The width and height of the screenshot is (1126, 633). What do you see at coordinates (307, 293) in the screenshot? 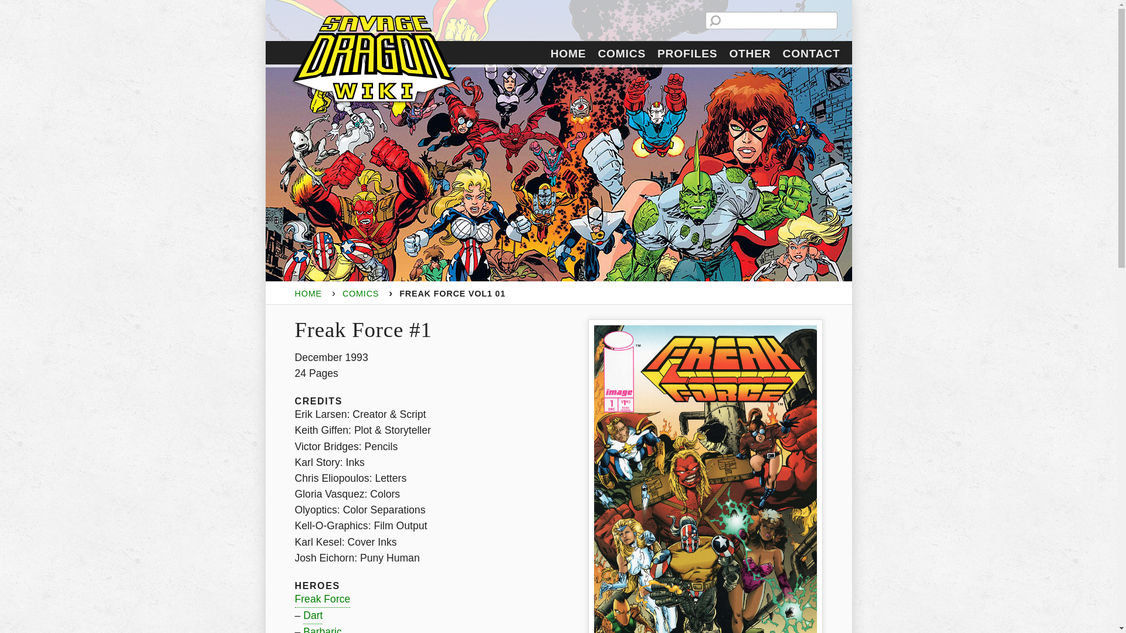
I see `Go to Home` at bounding box center [307, 293].